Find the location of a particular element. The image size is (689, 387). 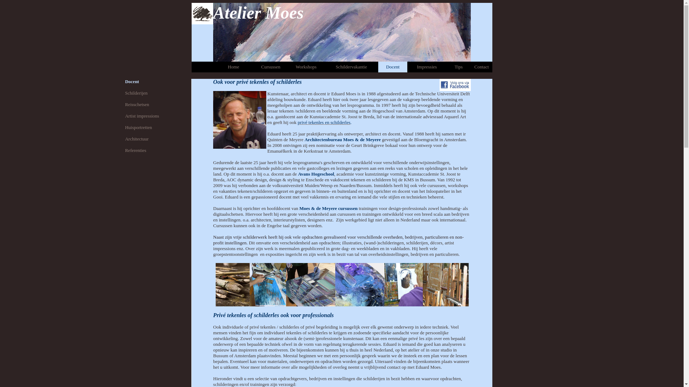

Avans Hogeschool is located at coordinates (317, 174).